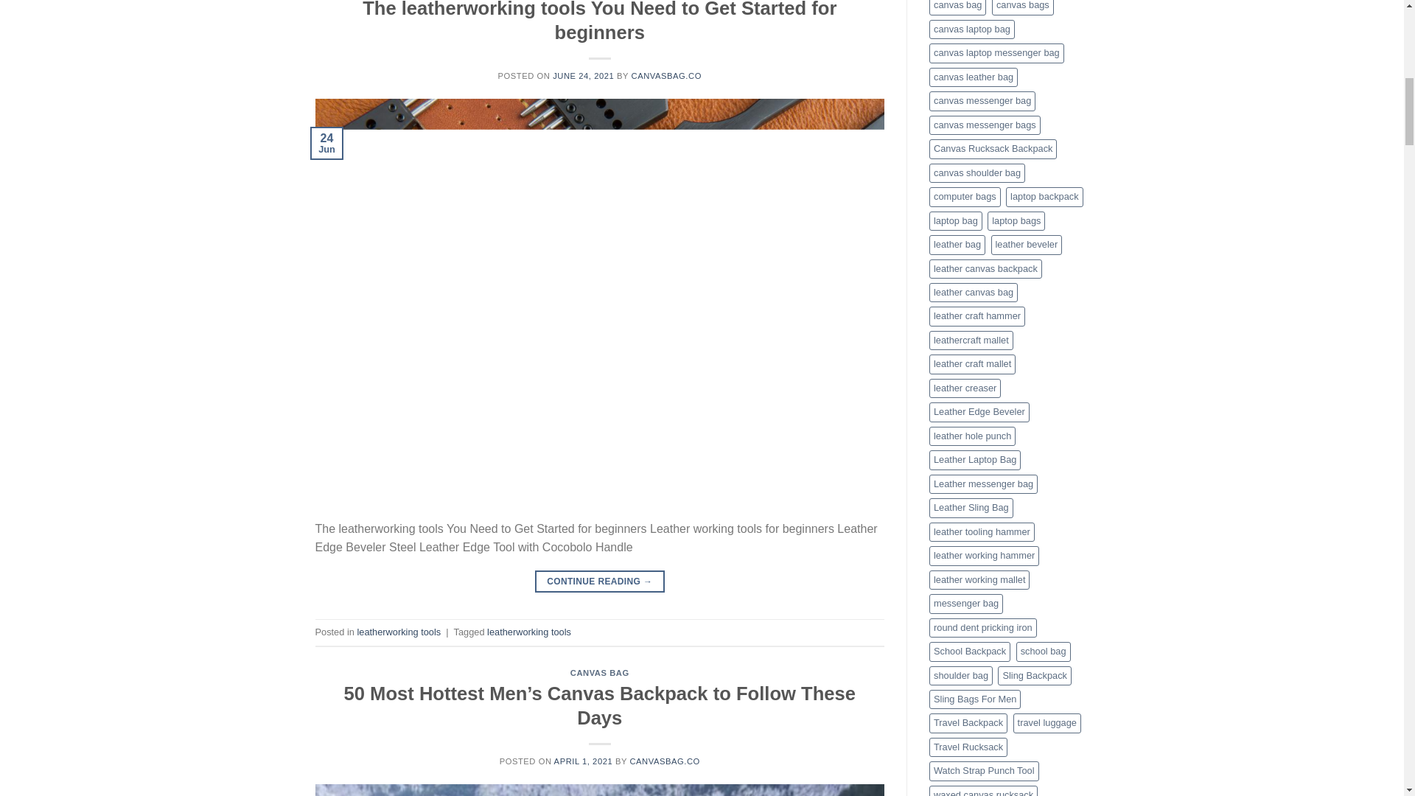 Image resolution: width=1415 pixels, height=796 pixels. I want to click on leatherworking tools, so click(398, 632).